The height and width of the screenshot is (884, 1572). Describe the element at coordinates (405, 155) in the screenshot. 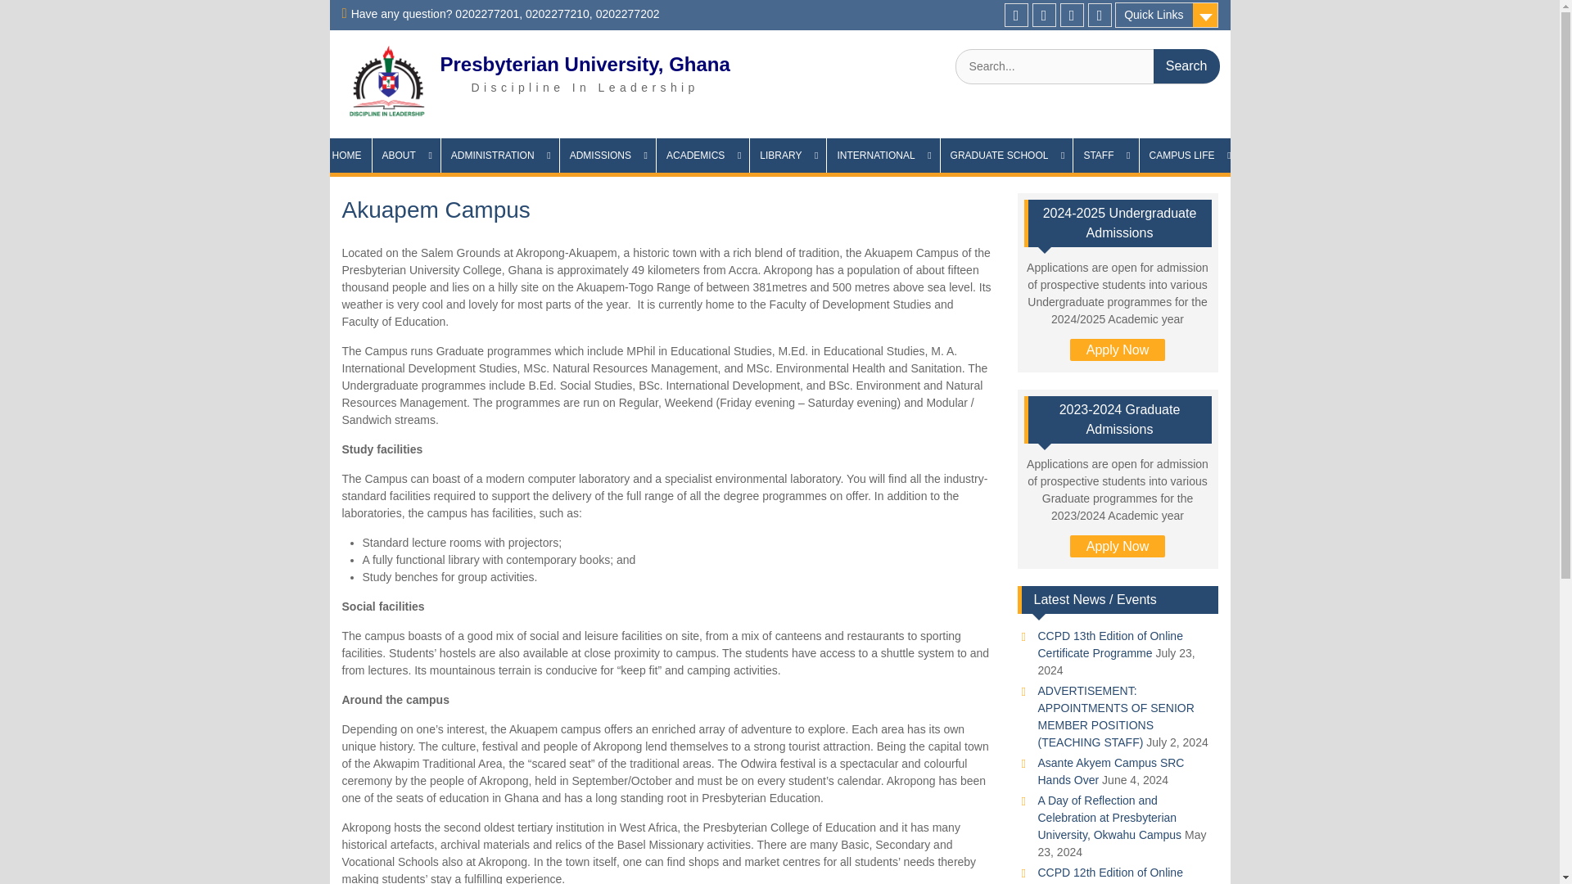

I see `ABOUT` at that location.